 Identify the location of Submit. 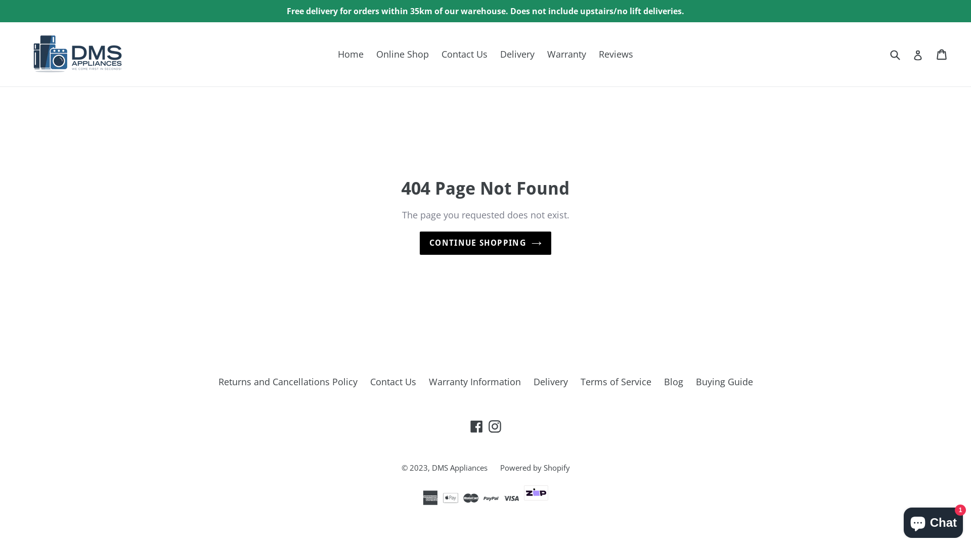
(895, 55).